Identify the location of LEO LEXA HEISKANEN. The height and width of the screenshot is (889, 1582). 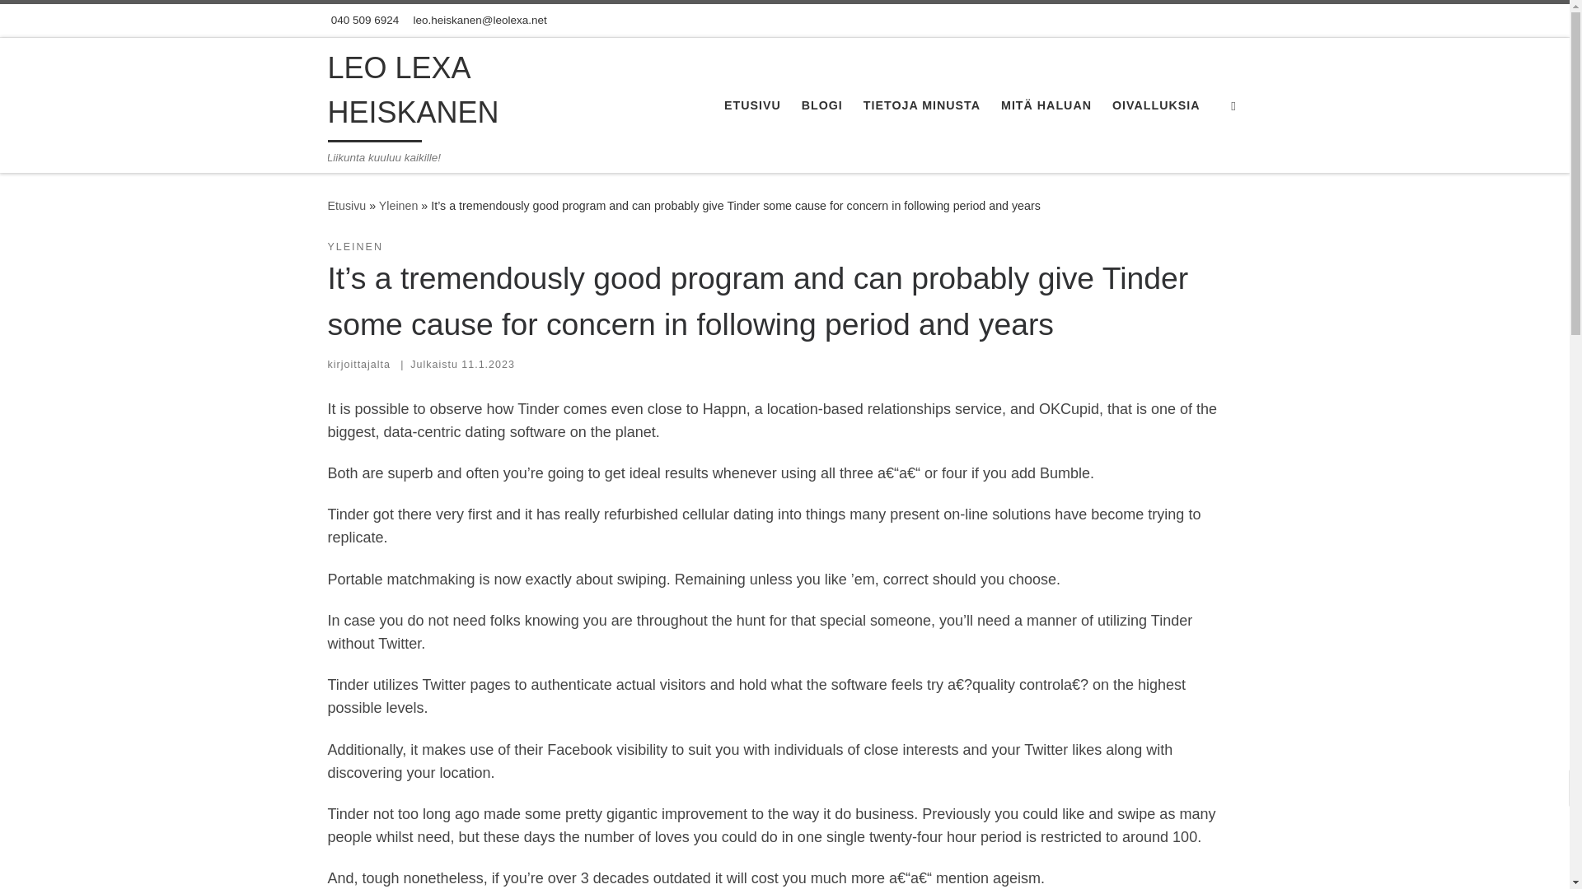
(347, 206).